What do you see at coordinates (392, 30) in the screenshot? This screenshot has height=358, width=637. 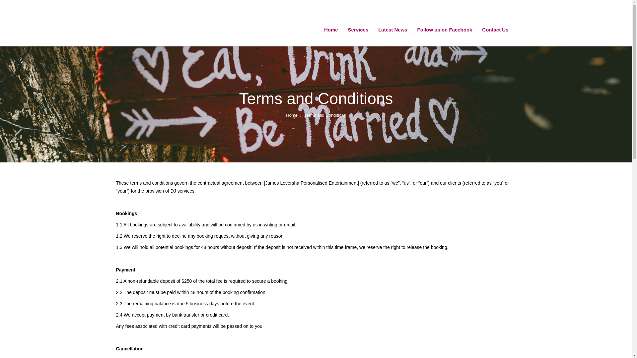 I see `Latest News` at bounding box center [392, 30].